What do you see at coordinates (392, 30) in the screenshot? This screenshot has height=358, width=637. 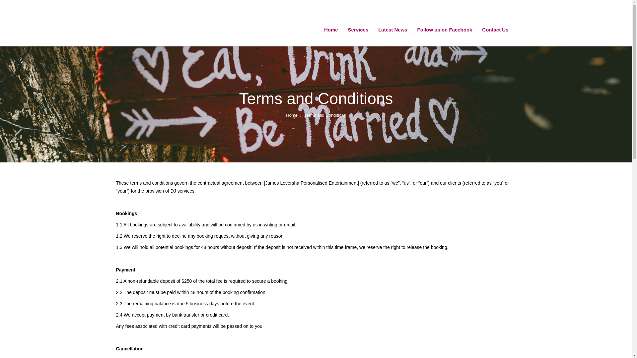 I see `Latest News` at bounding box center [392, 30].